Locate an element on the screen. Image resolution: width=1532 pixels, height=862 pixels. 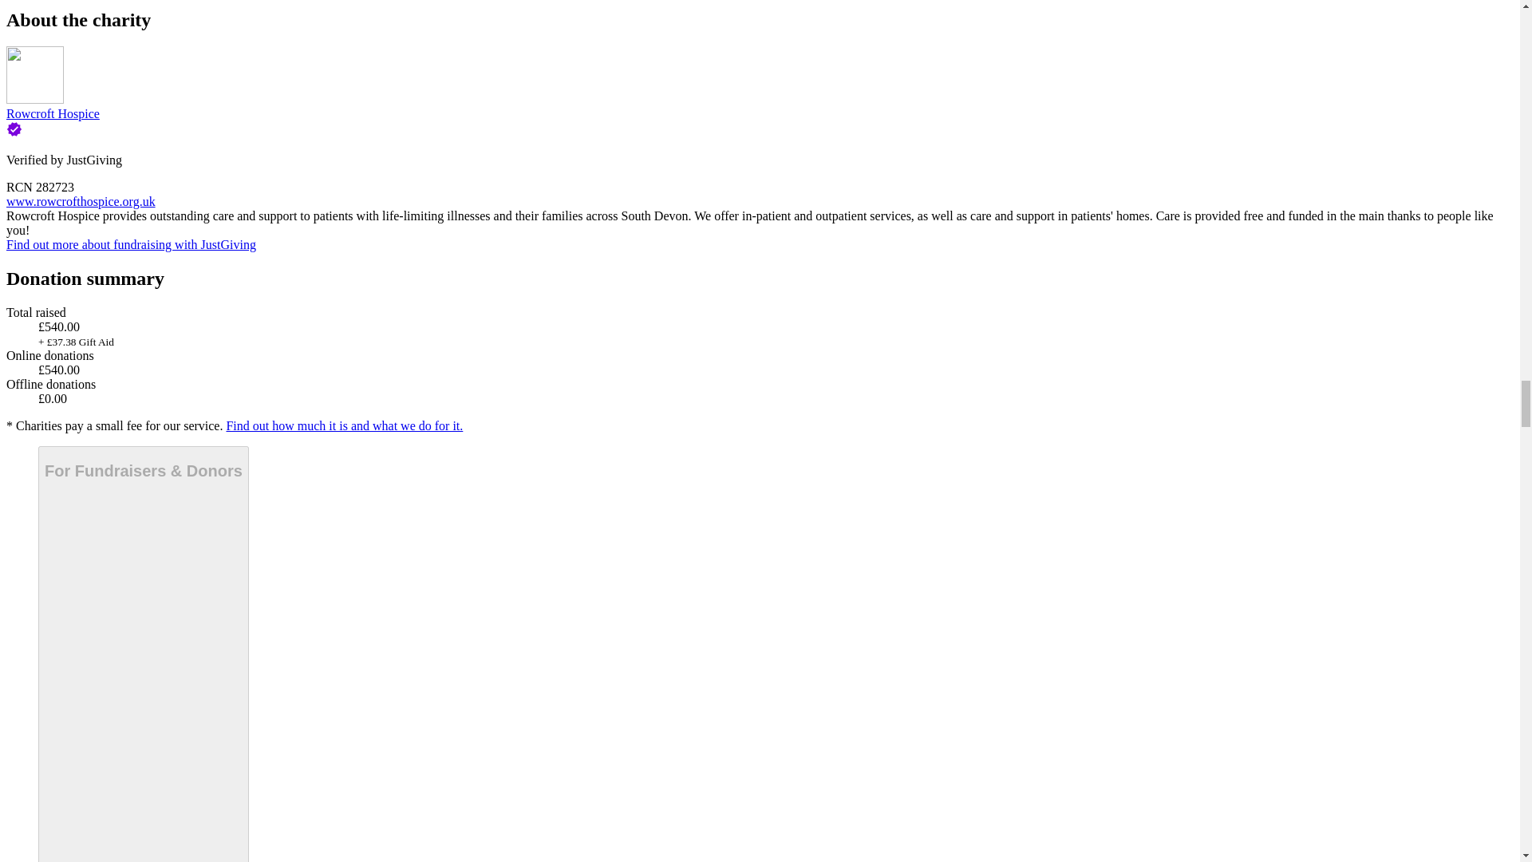
Rowcroft Hospice is located at coordinates (53, 113).